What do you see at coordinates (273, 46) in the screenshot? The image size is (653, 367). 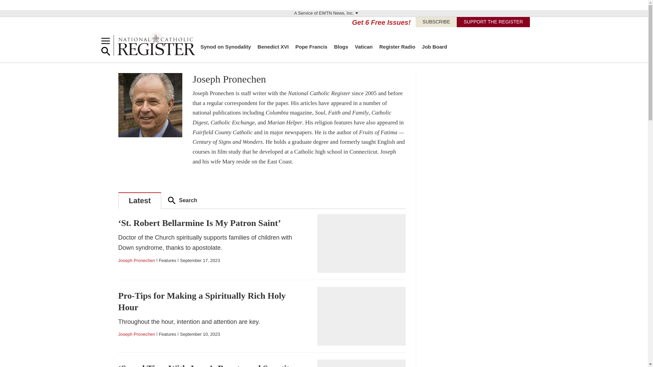 I see `Benedict XVI` at bounding box center [273, 46].